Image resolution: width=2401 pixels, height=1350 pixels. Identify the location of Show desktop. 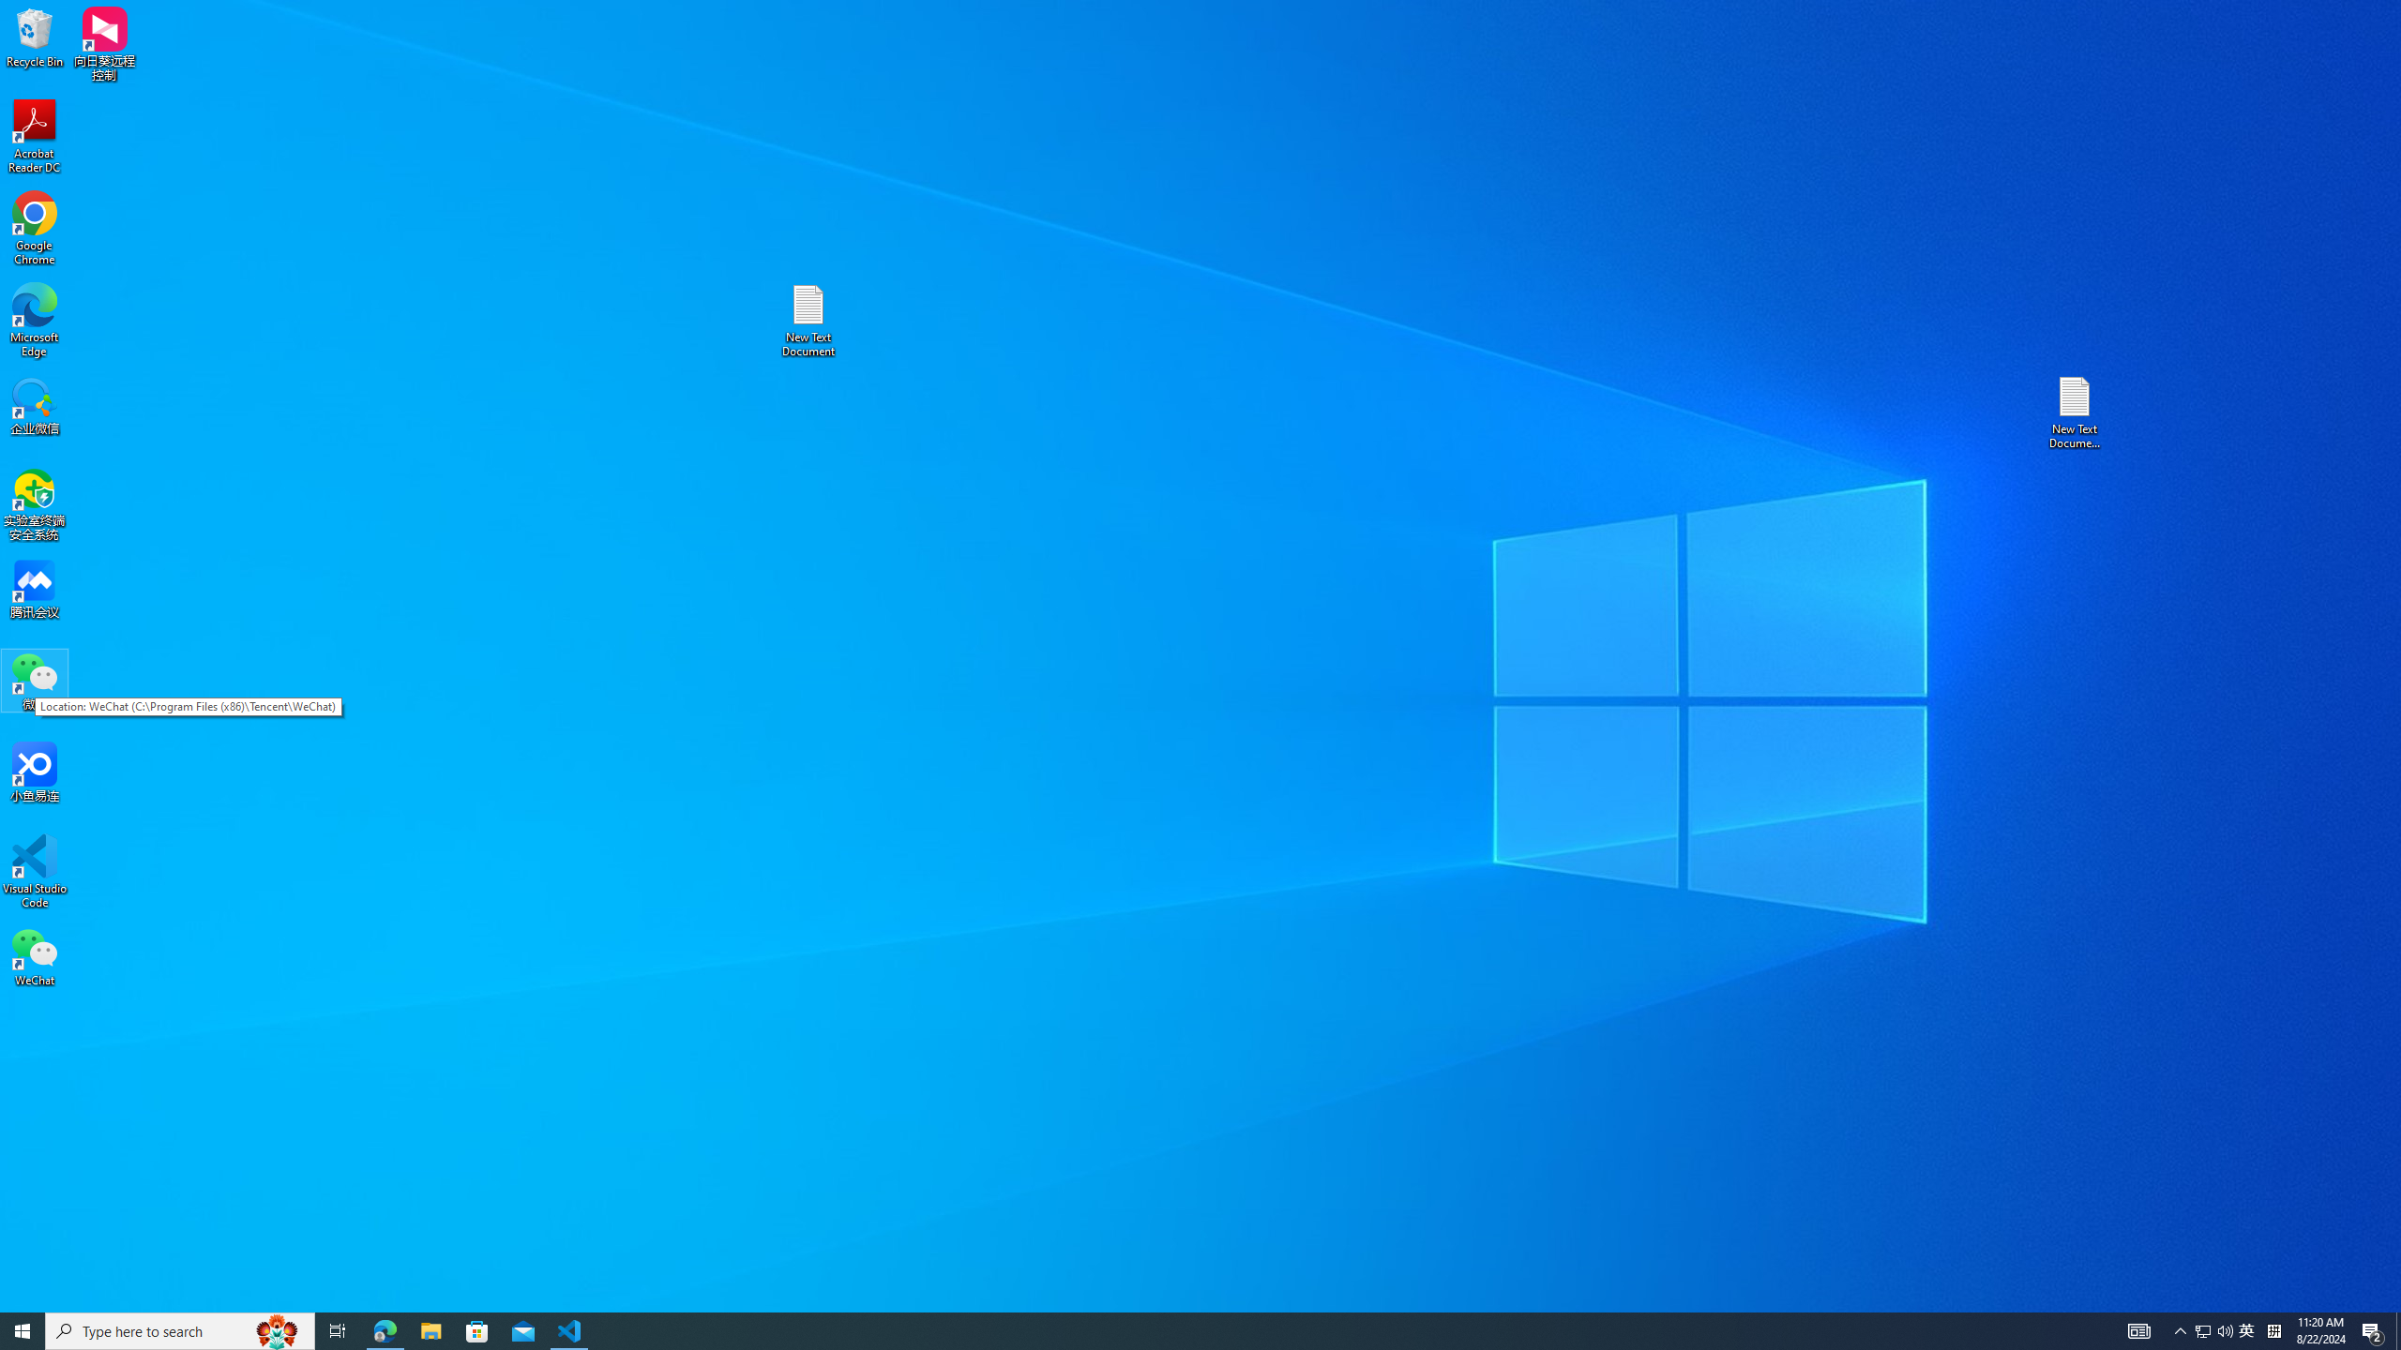
(2247, 1331).